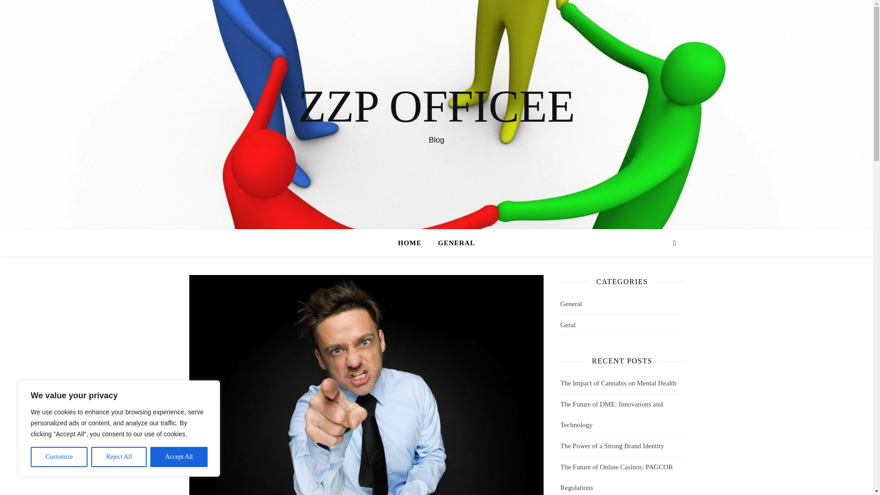 The image size is (880, 495). I want to click on GENERAL, so click(453, 243).